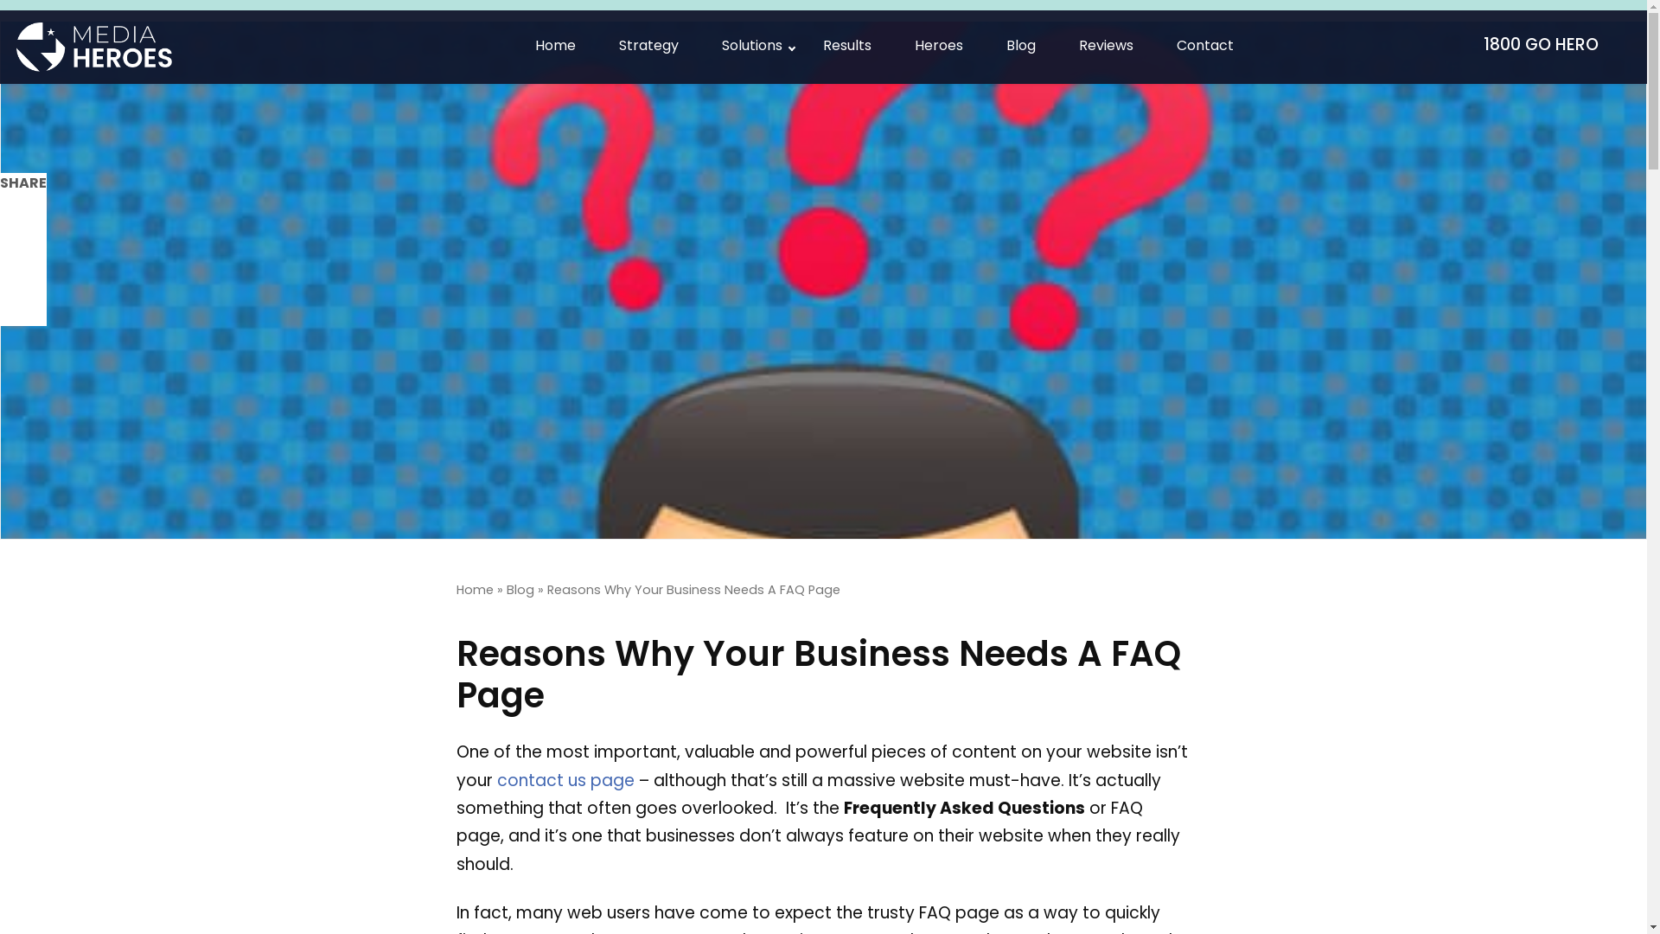 The image size is (1660, 934). Describe the element at coordinates (520, 592) in the screenshot. I see `Blog` at that location.